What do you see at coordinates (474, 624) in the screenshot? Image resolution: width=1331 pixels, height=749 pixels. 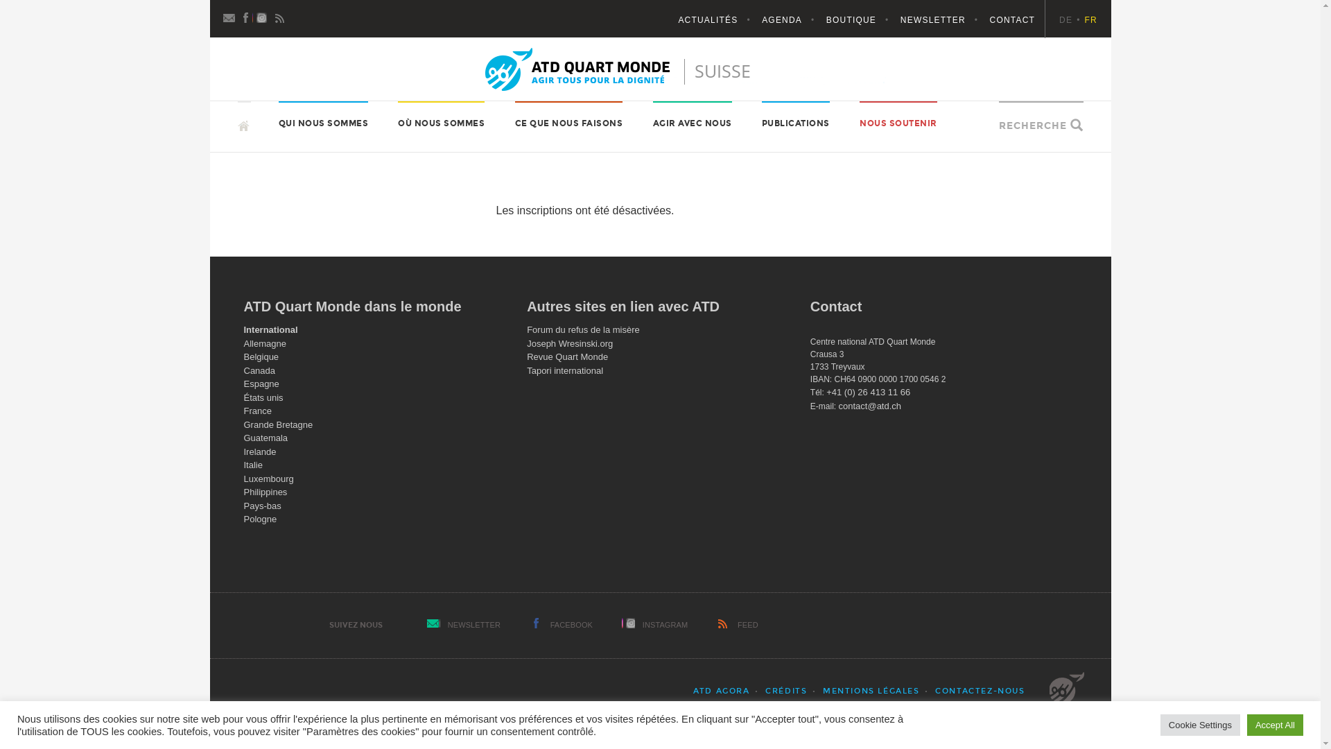 I see `NEWSLETTER` at bounding box center [474, 624].